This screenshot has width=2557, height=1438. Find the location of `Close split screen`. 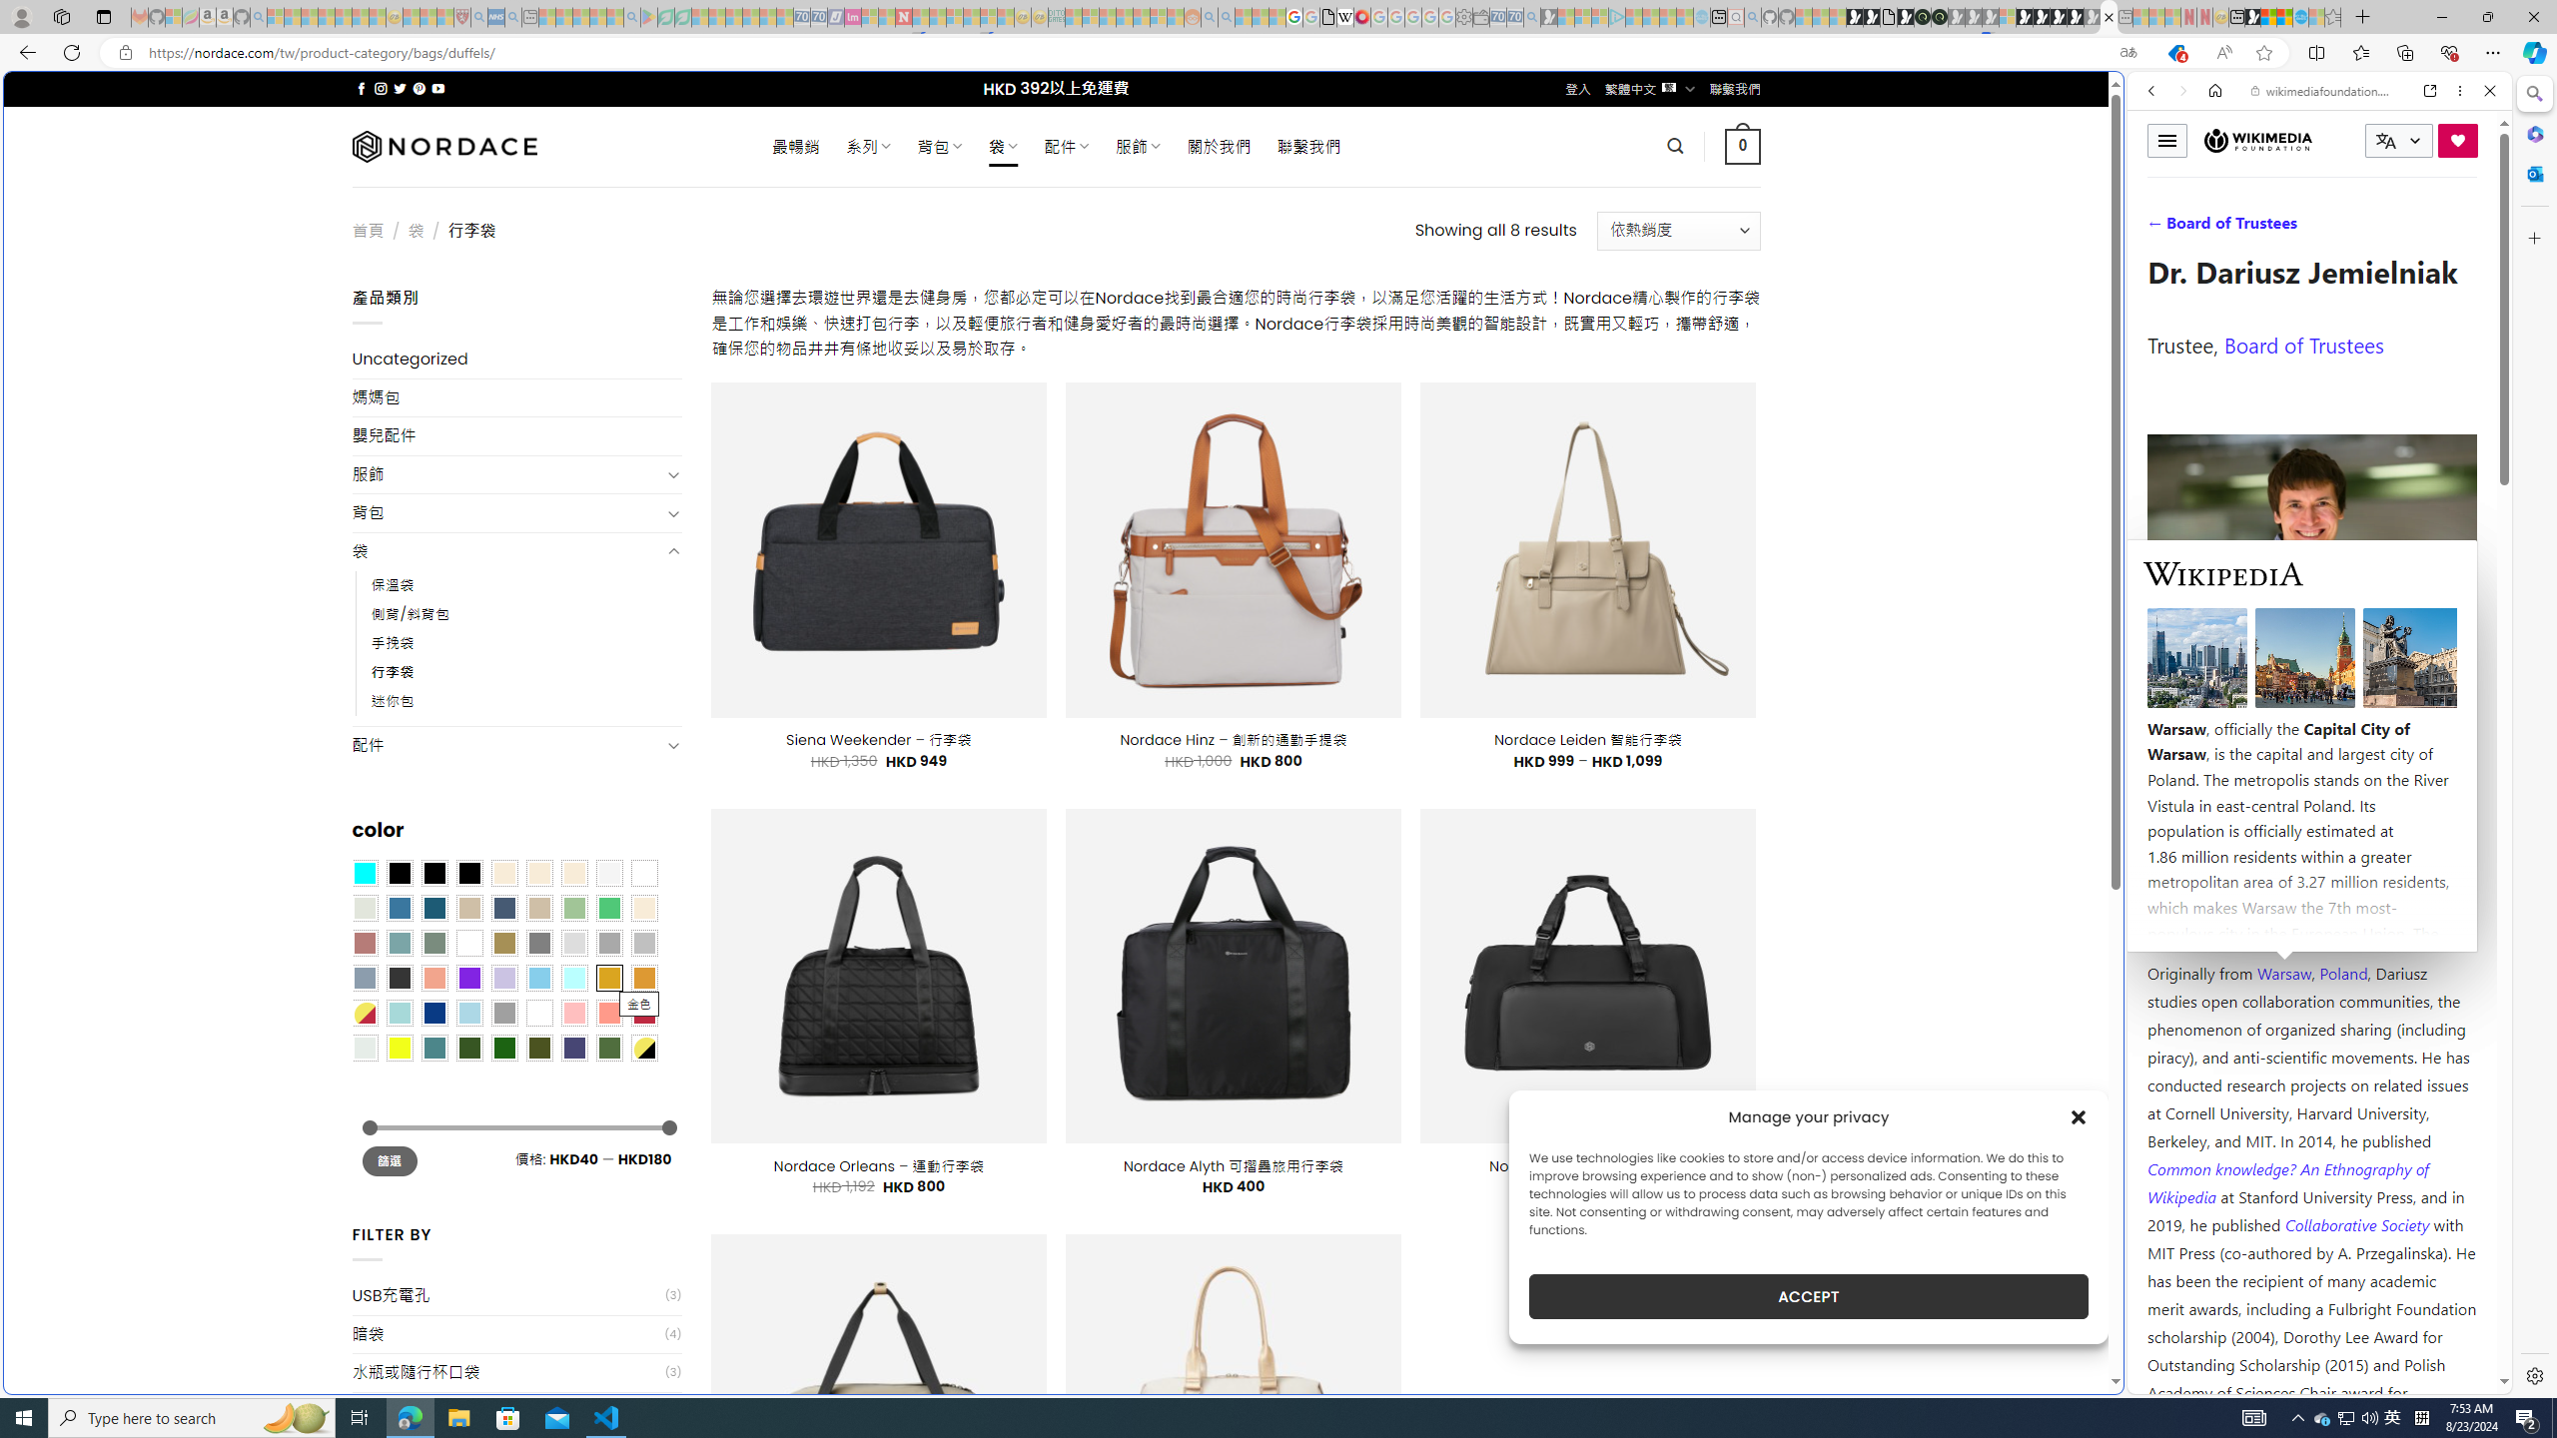

Close split screen is located at coordinates (2122, 101).